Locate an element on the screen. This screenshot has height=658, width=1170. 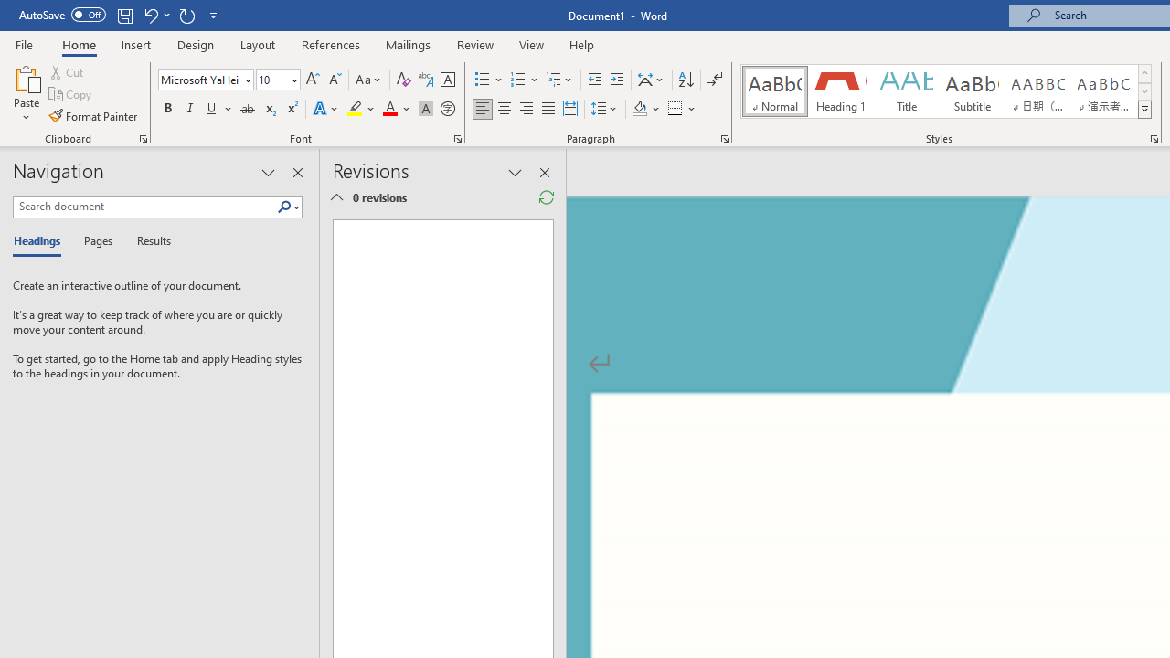
AutomationID: QuickStylesGallery is located at coordinates (947, 91).